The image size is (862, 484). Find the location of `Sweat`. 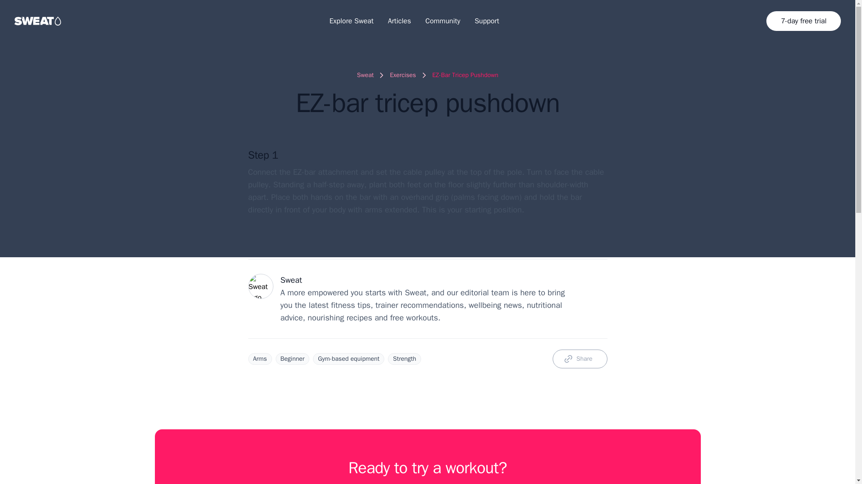

Sweat is located at coordinates (365, 75).